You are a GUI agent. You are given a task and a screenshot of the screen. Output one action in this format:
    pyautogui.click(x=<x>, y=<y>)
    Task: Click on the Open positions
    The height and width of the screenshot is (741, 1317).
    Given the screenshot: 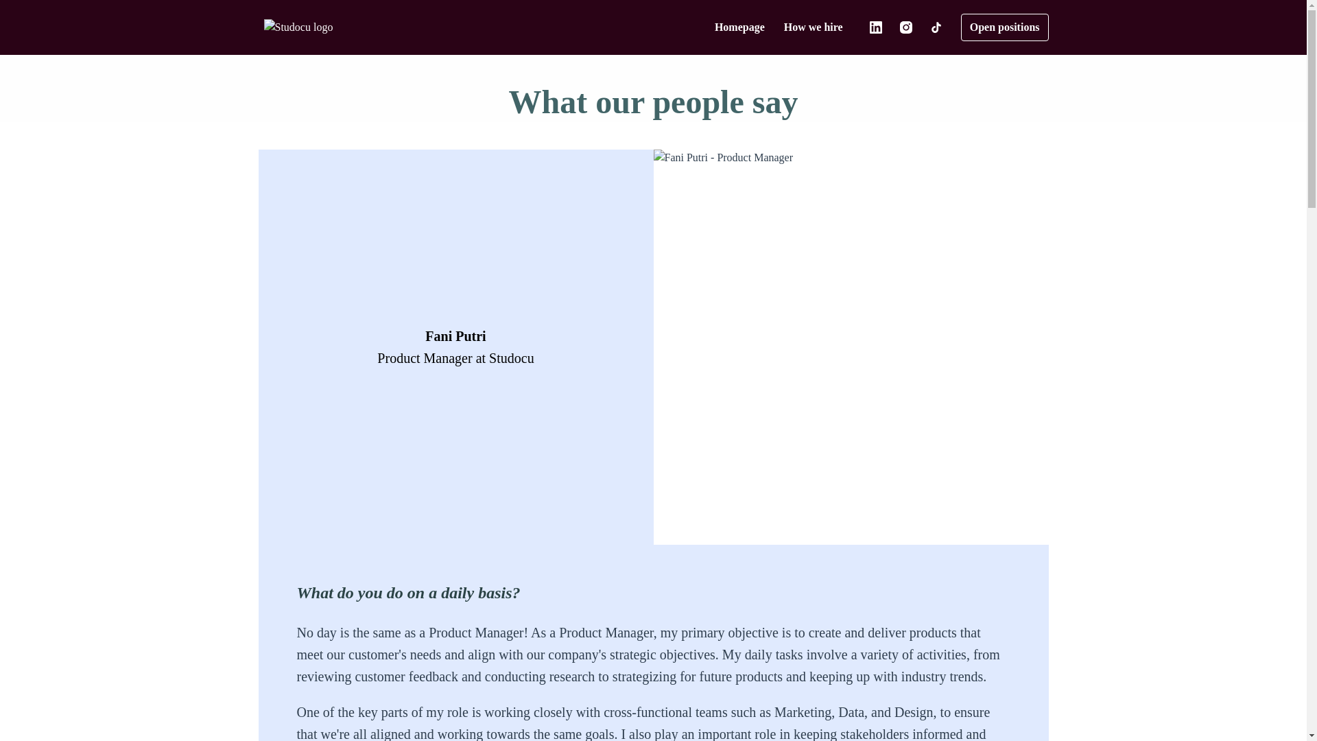 What is the action you would take?
    pyautogui.click(x=1004, y=27)
    